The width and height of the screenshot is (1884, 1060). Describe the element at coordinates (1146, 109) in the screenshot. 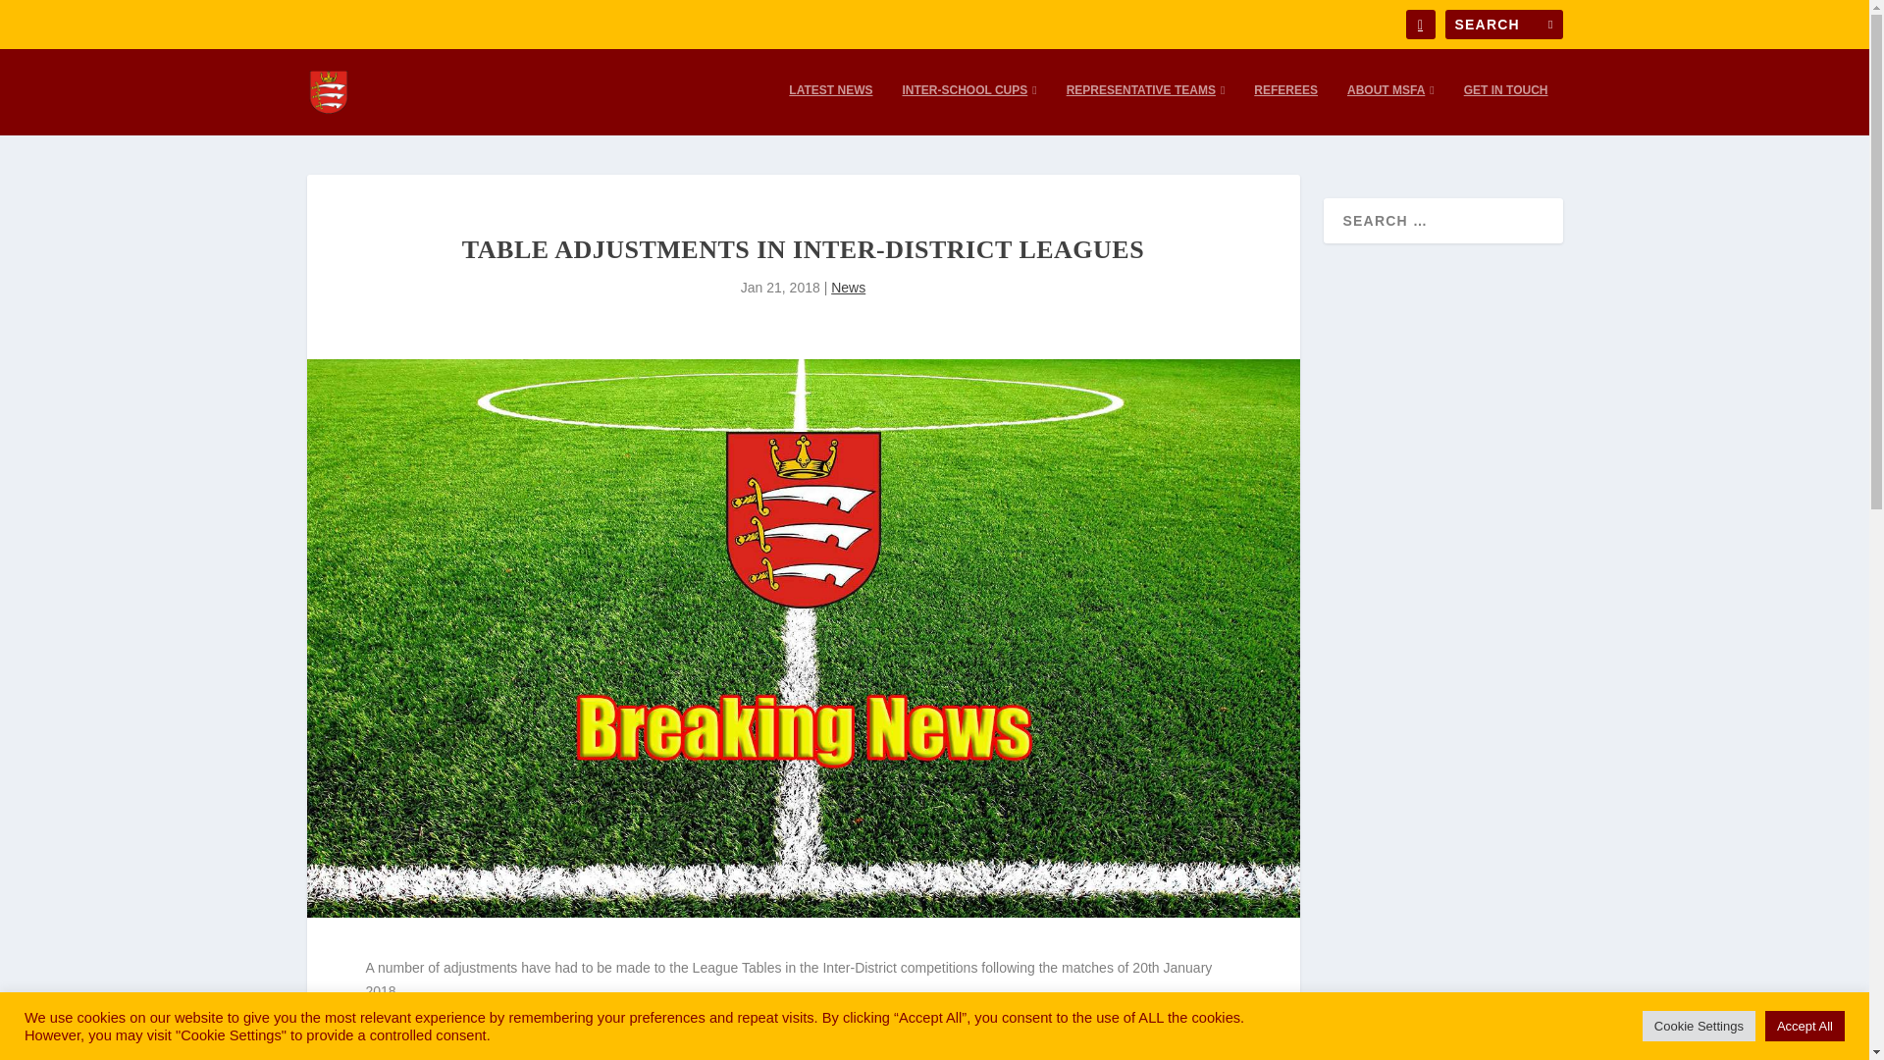

I see `REPRESENTATIVE TEAMS` at that location.